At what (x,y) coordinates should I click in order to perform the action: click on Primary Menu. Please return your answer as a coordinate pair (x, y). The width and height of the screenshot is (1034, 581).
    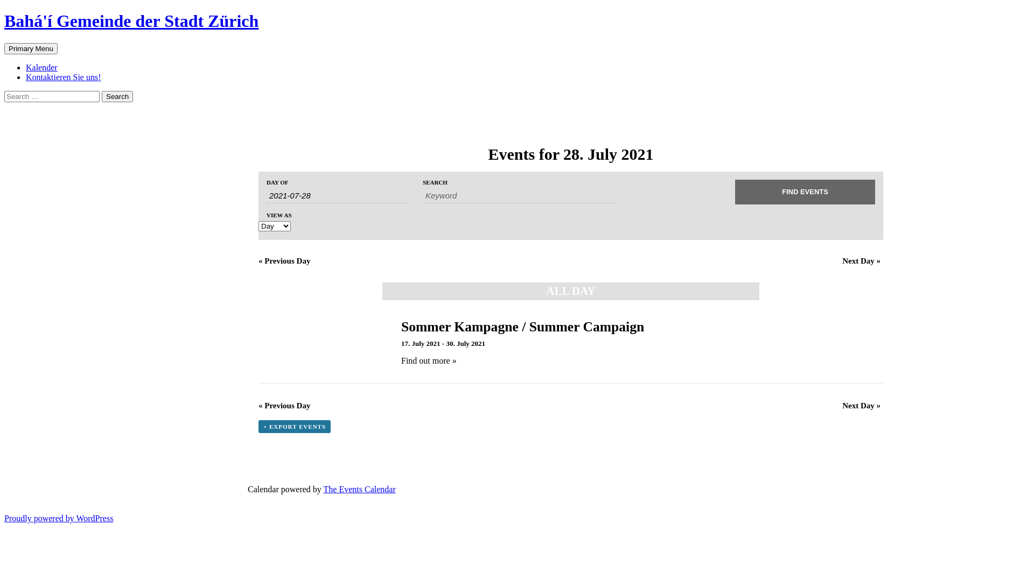
    Looking at the image, I should click on (31, 48).